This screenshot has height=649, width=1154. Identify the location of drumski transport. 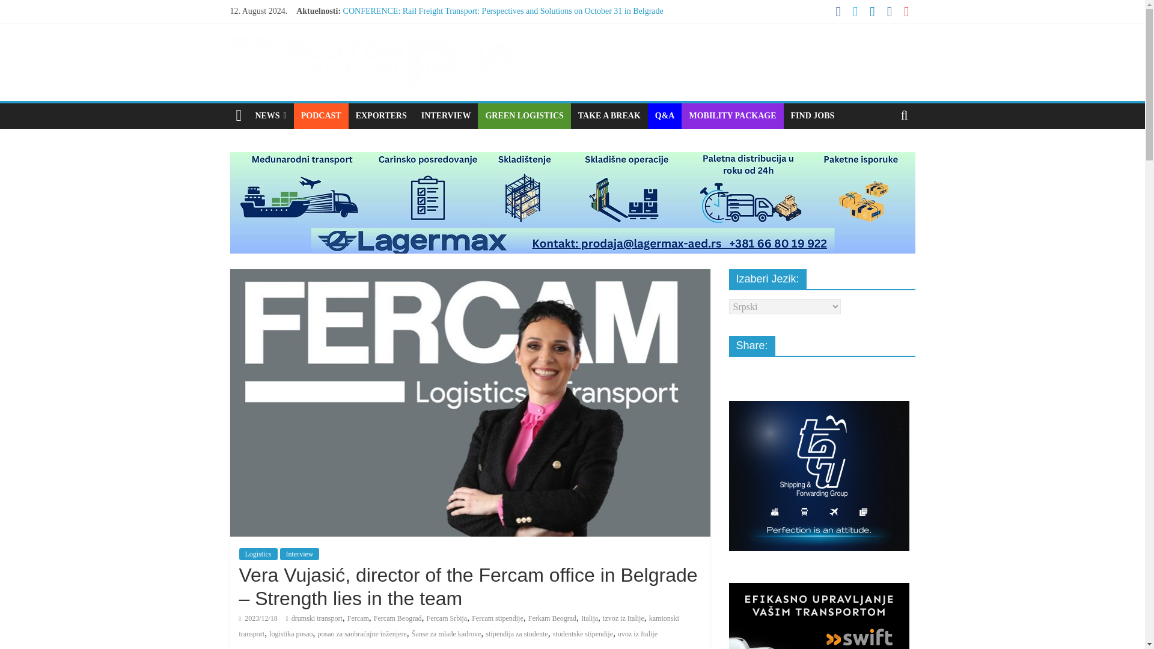
(317, 618).